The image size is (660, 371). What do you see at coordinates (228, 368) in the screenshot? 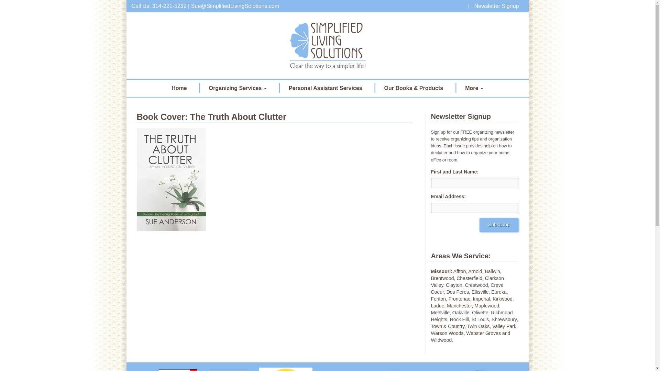
I see `NAPO National` at bounding box center [228, 368].